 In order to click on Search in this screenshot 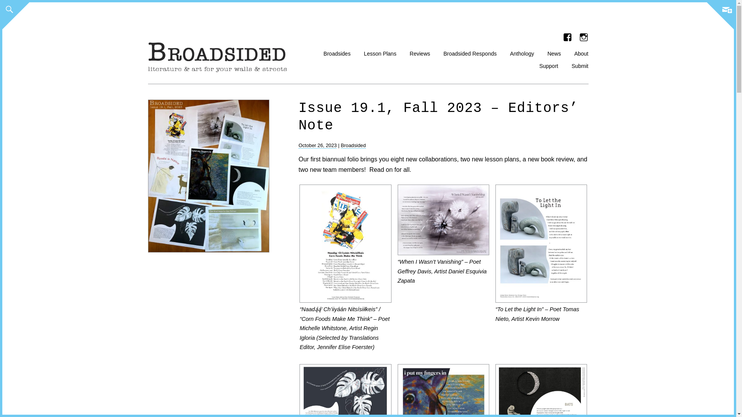, I will do `click(14, 7)`.